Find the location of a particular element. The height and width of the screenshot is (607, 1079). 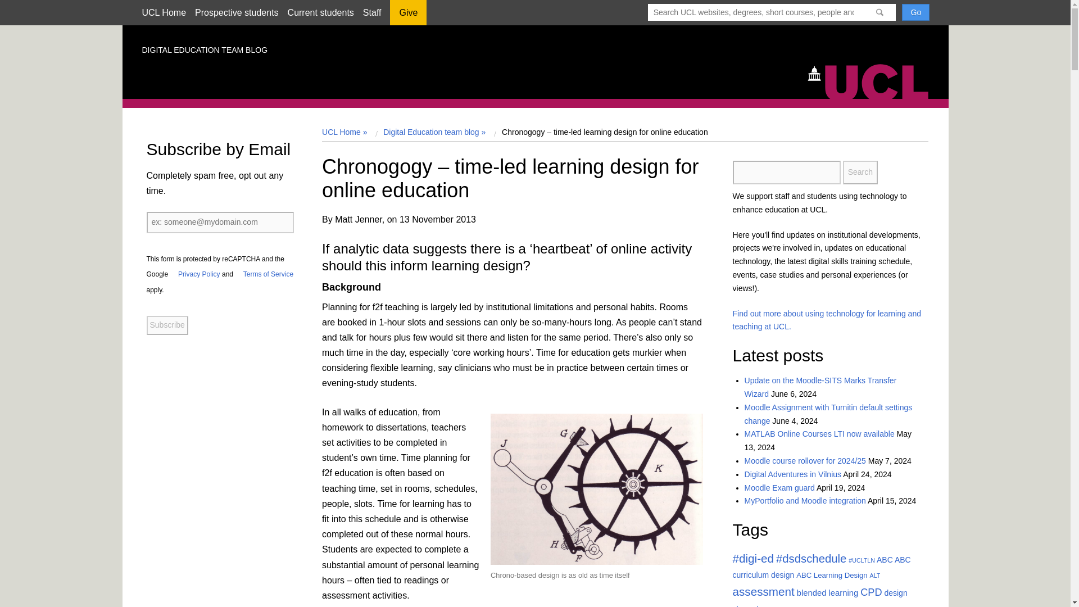

Give is located at coordinates (408, 16).